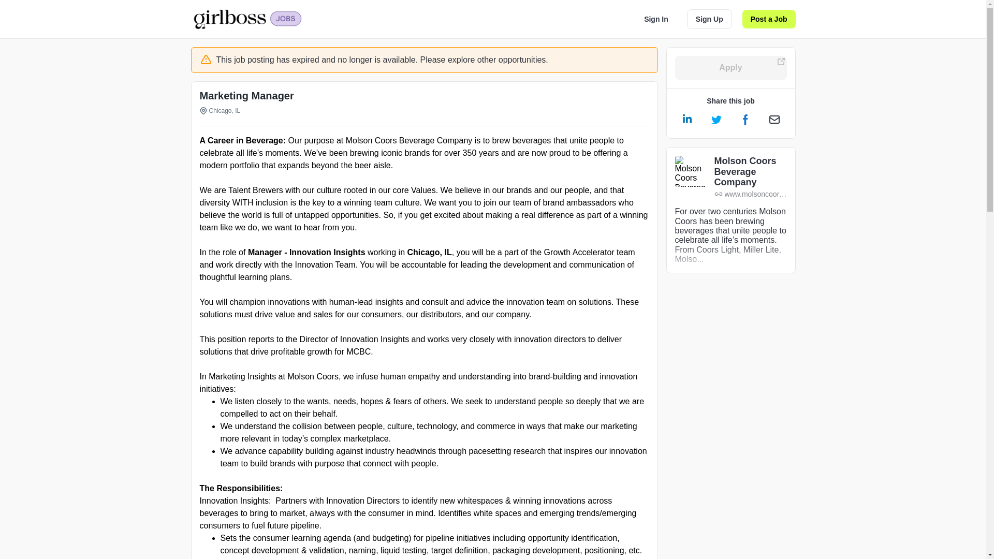 This screenshot has height=559, width=994. I want to click on Molson Coors Beverage Company, so click(751, 172).